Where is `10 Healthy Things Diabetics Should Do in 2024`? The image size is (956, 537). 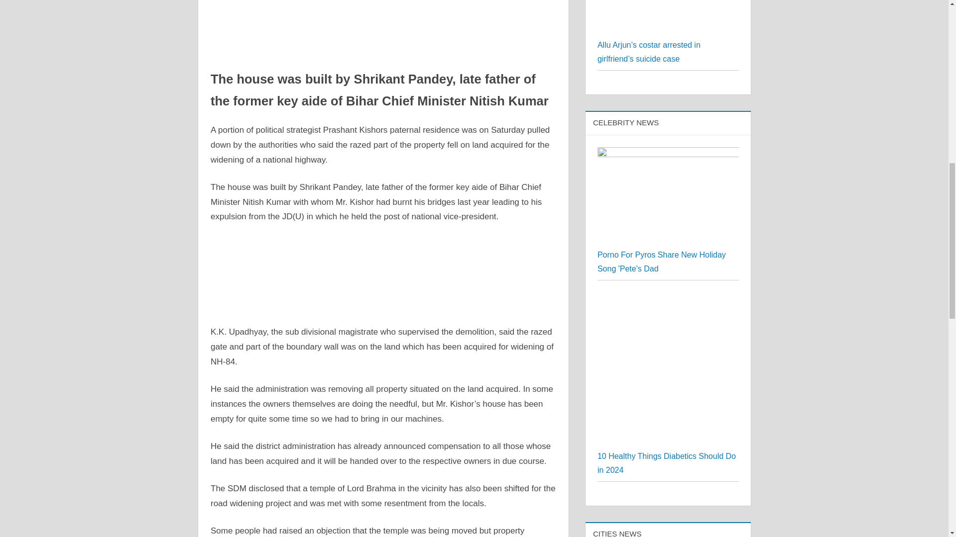
10 Healthy Things Diabetics Should Do in 2024 is located at coordinates (668, 370).